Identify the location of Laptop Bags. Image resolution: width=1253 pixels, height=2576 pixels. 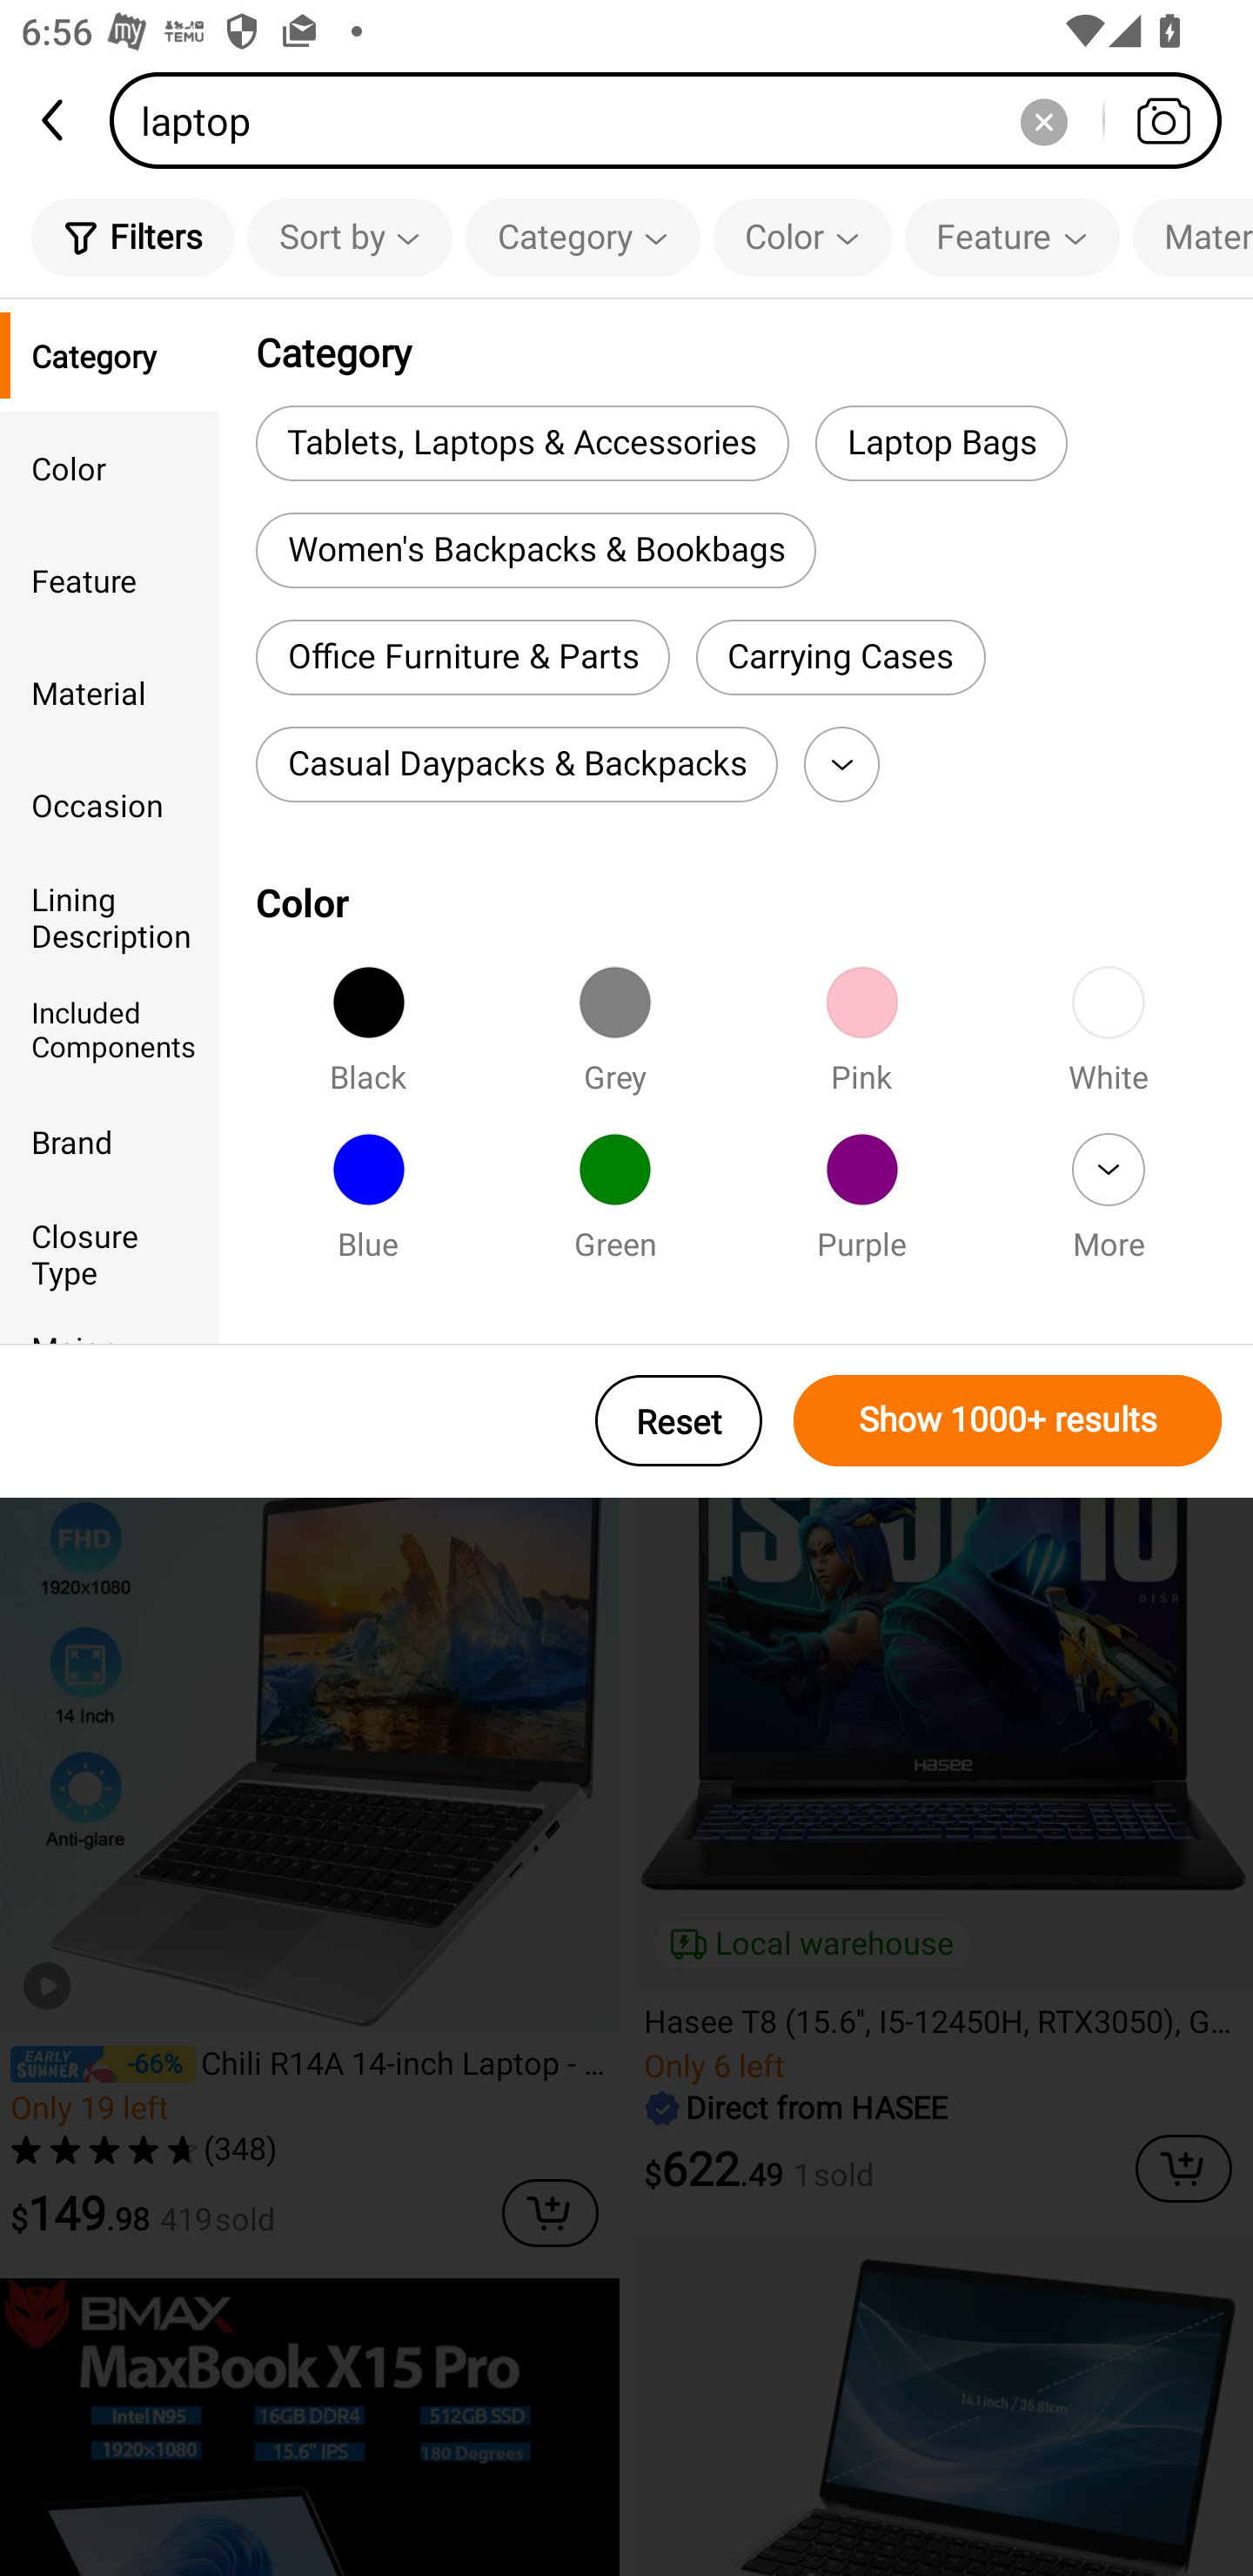
(941, 442).